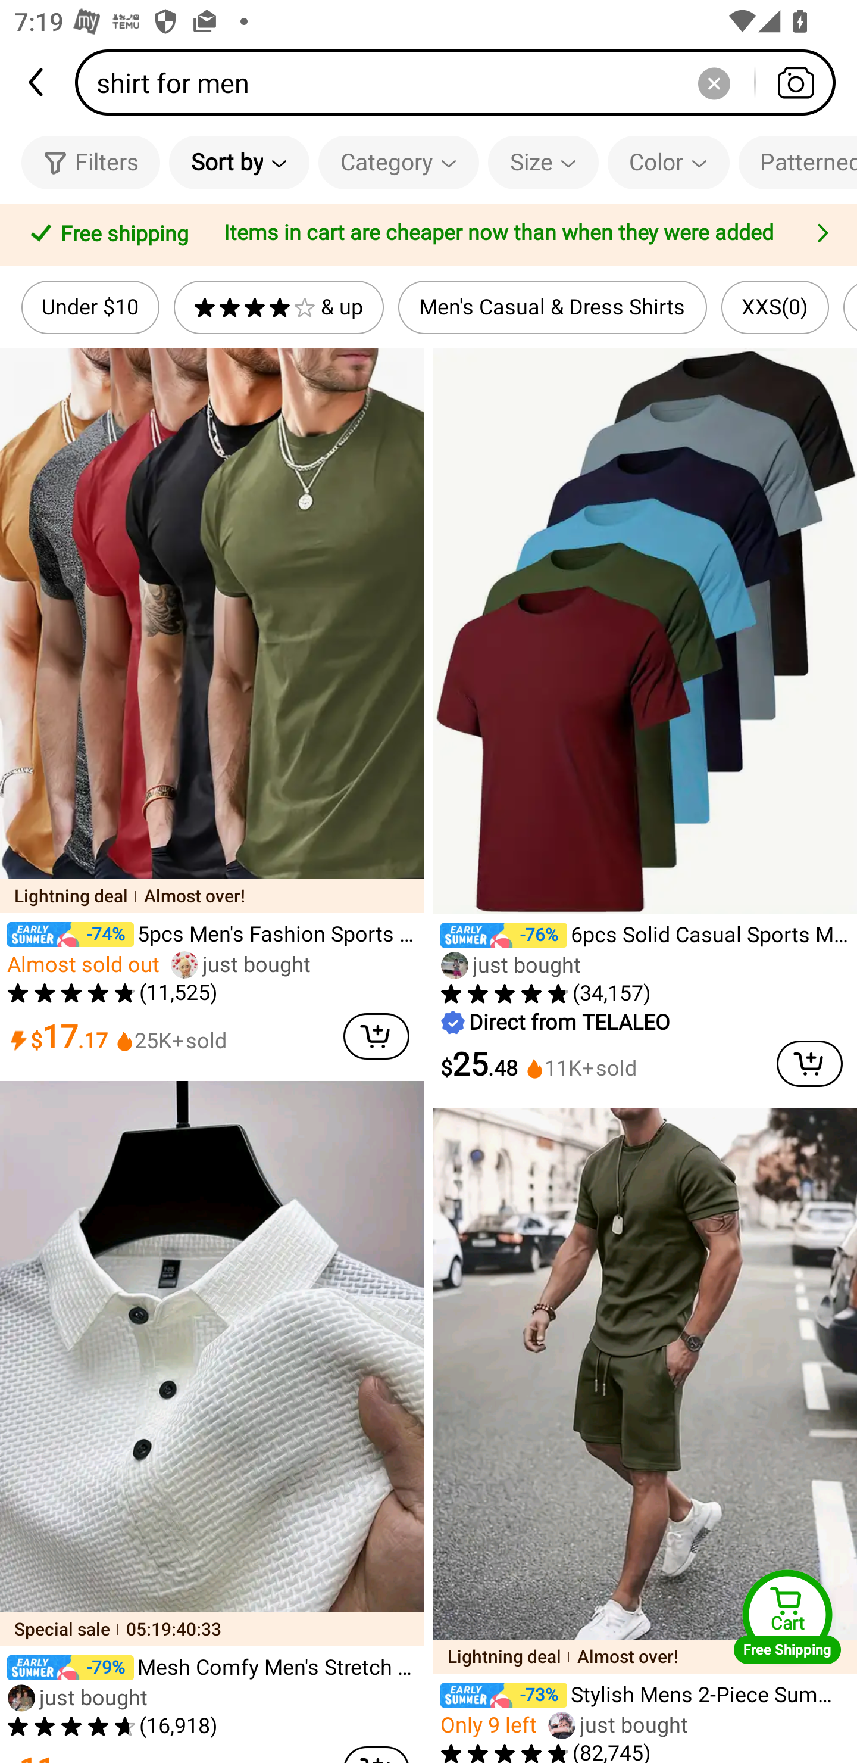  I want to click on back, so click(37, 82).